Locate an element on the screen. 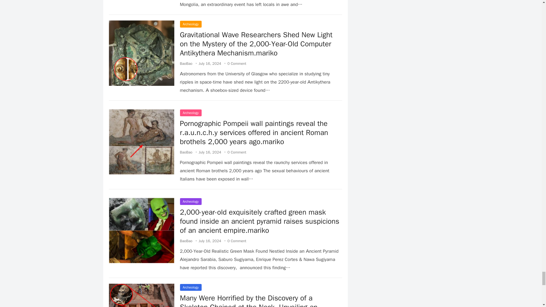 This screenshot has width=546, height=307. 0 Comment is located at coordinates (237, 63).